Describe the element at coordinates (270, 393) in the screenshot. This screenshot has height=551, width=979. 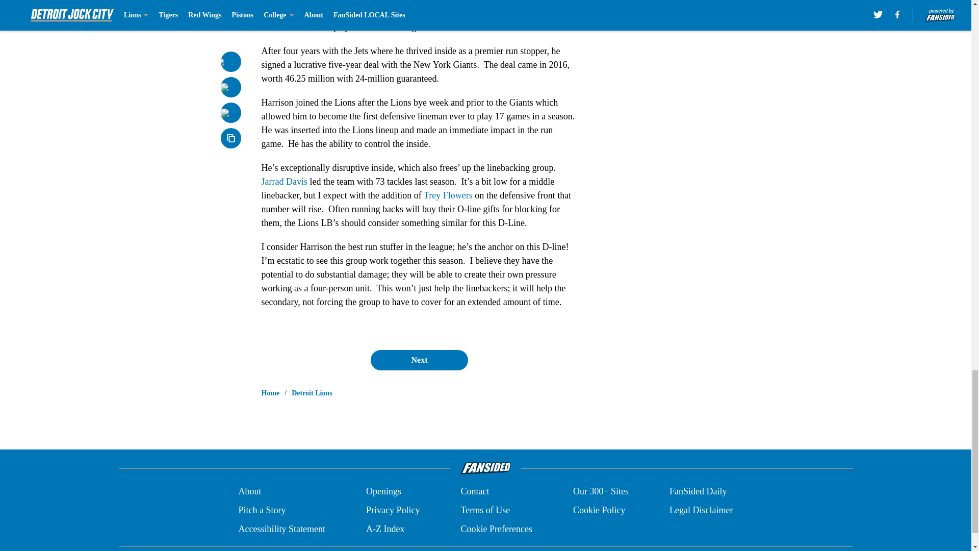
I see `Home` at that location.